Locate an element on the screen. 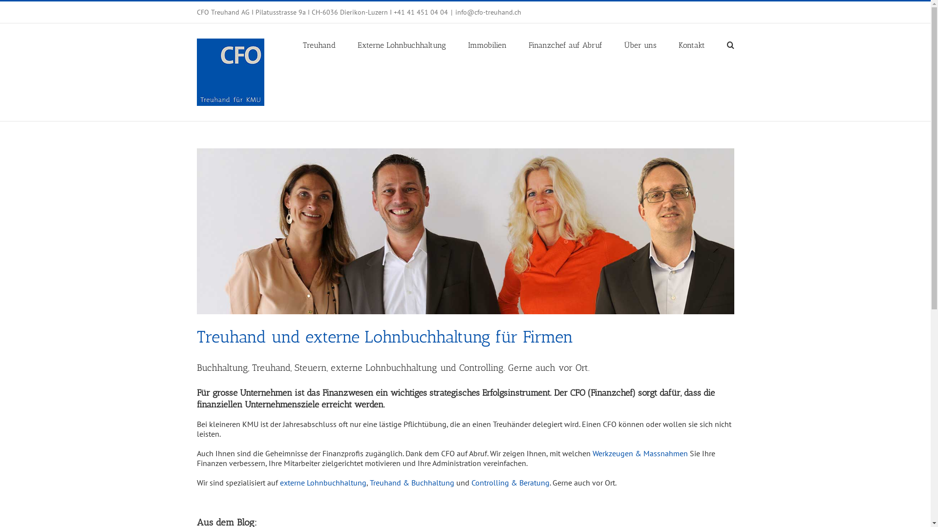 The width and height of the screenshot is (938, 527). Werkzeugen & Massnahmen is located at coordinates (640, 453).